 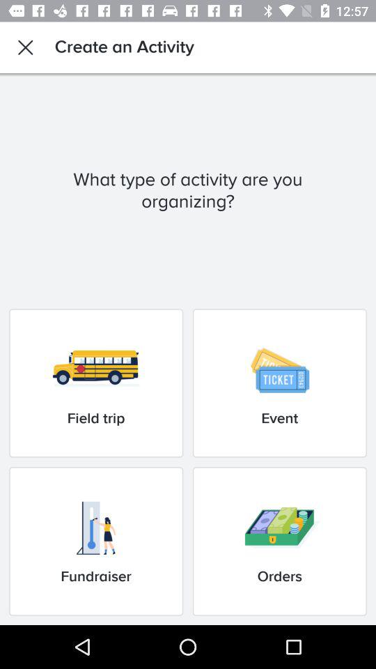 I want to click on select icon on the left, so click(x=96, y=383).